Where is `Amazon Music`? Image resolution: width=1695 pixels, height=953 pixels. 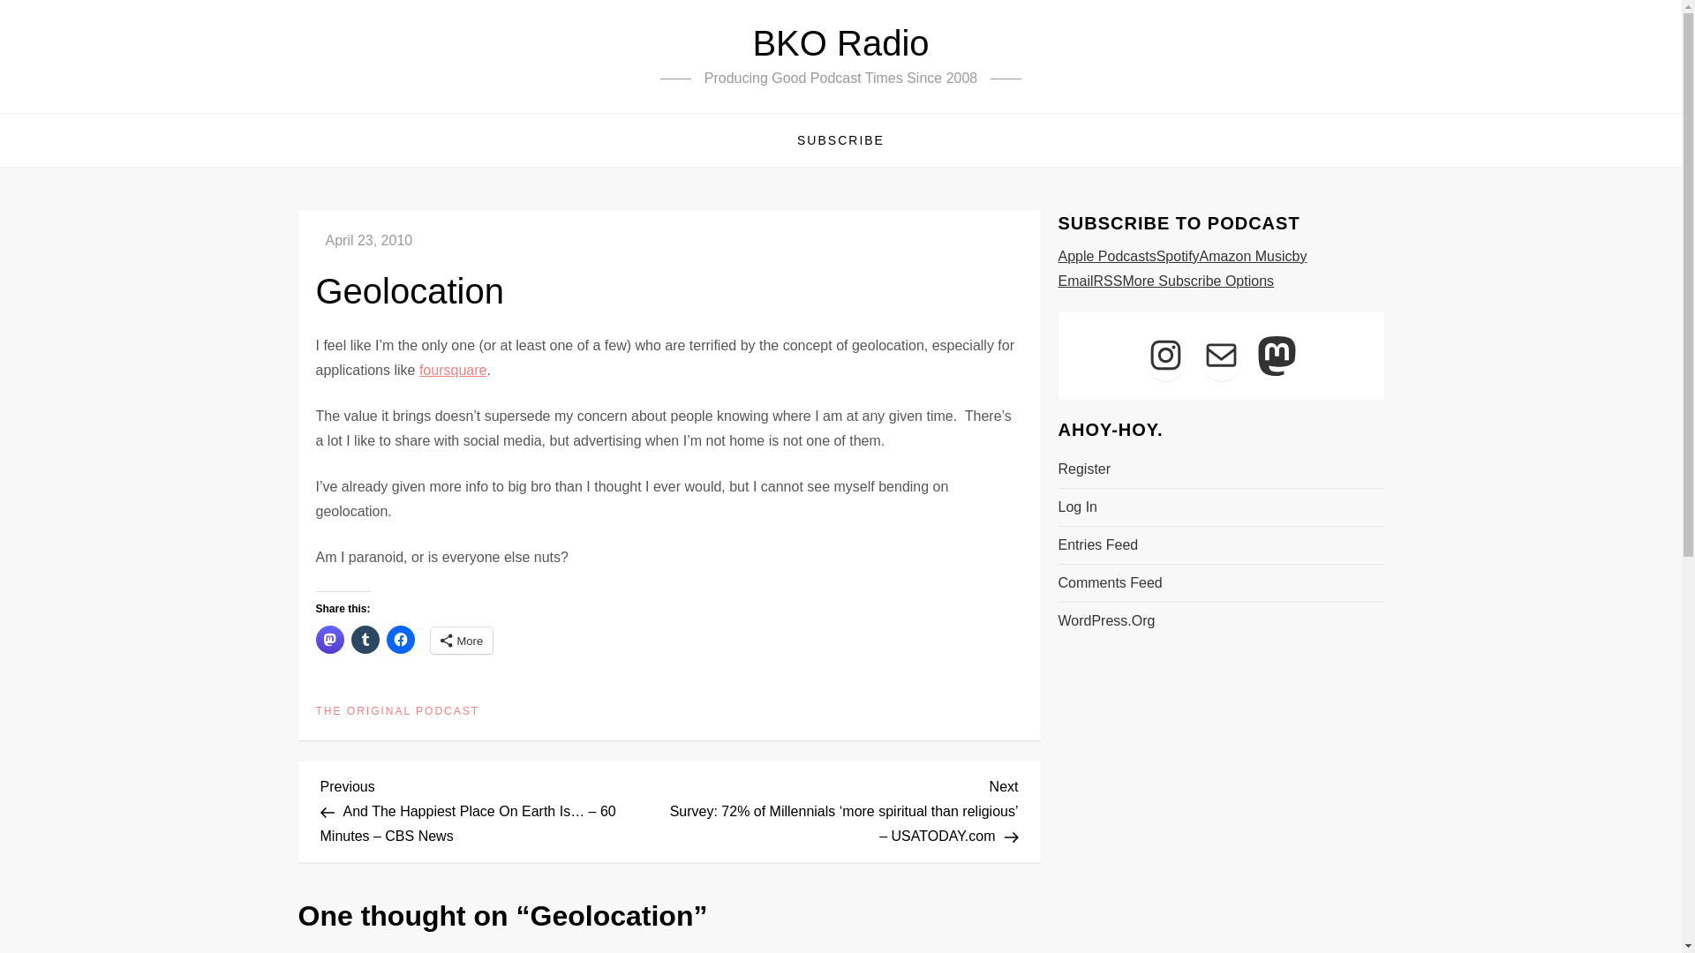
Amazon Music is located at coordinates (1246, 256).